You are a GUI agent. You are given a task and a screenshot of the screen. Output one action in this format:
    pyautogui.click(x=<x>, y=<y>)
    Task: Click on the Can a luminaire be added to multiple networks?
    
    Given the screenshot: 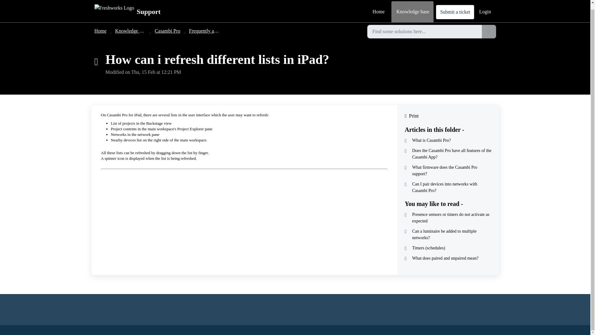 What is the action you would take?
    pyautogui.click(x=448, y=234)
    